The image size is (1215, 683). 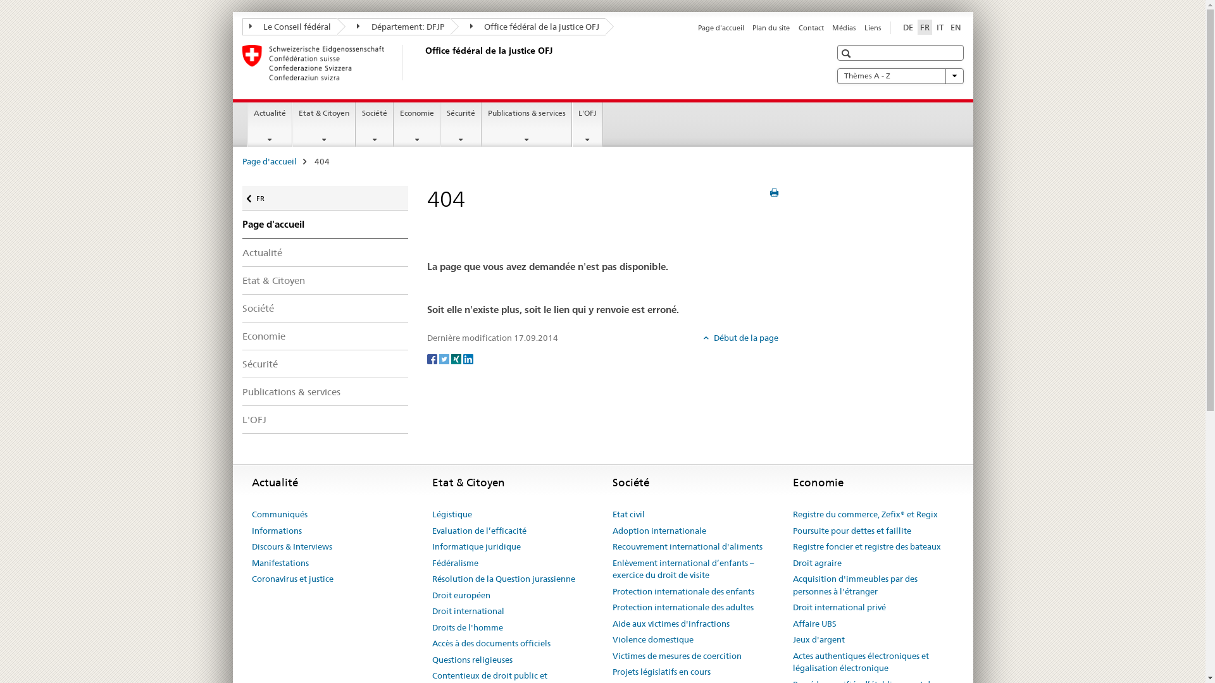 What do you see at coordinates (907, 27) in the screenshot?
I see `DE` at bounding box center [907, 27].